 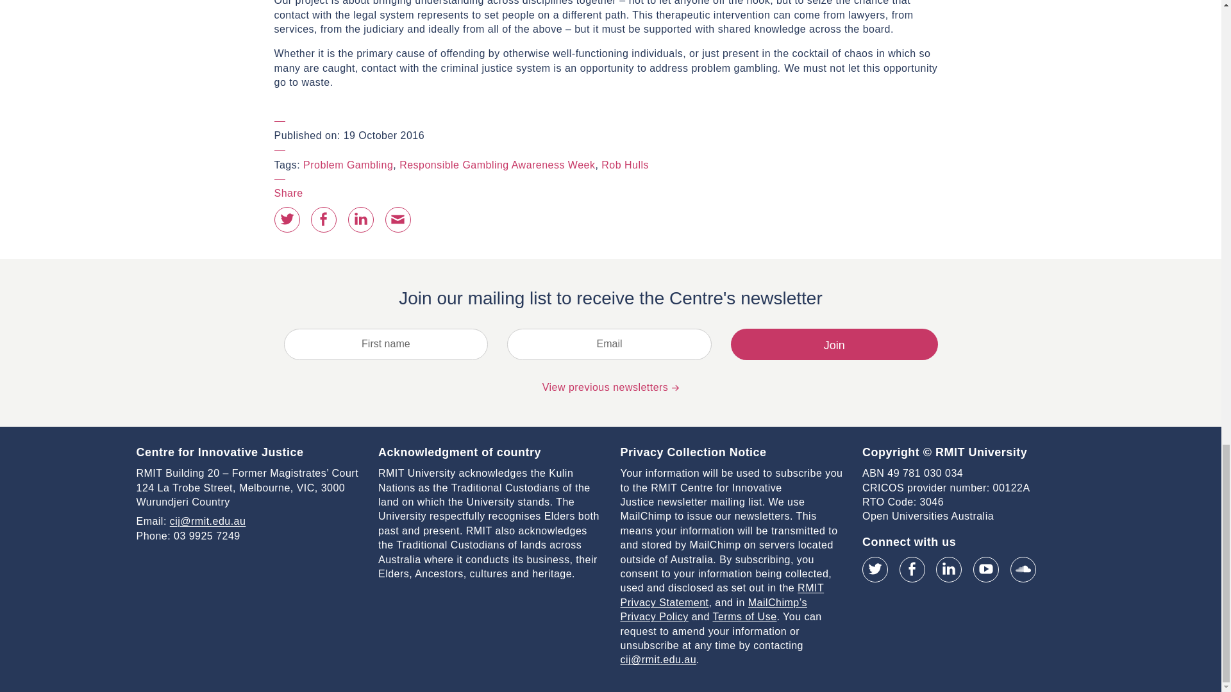 What do you see at coordinates (398, 219) in the screenshot?
I see `Share by email` at bounding box center [398, 219].